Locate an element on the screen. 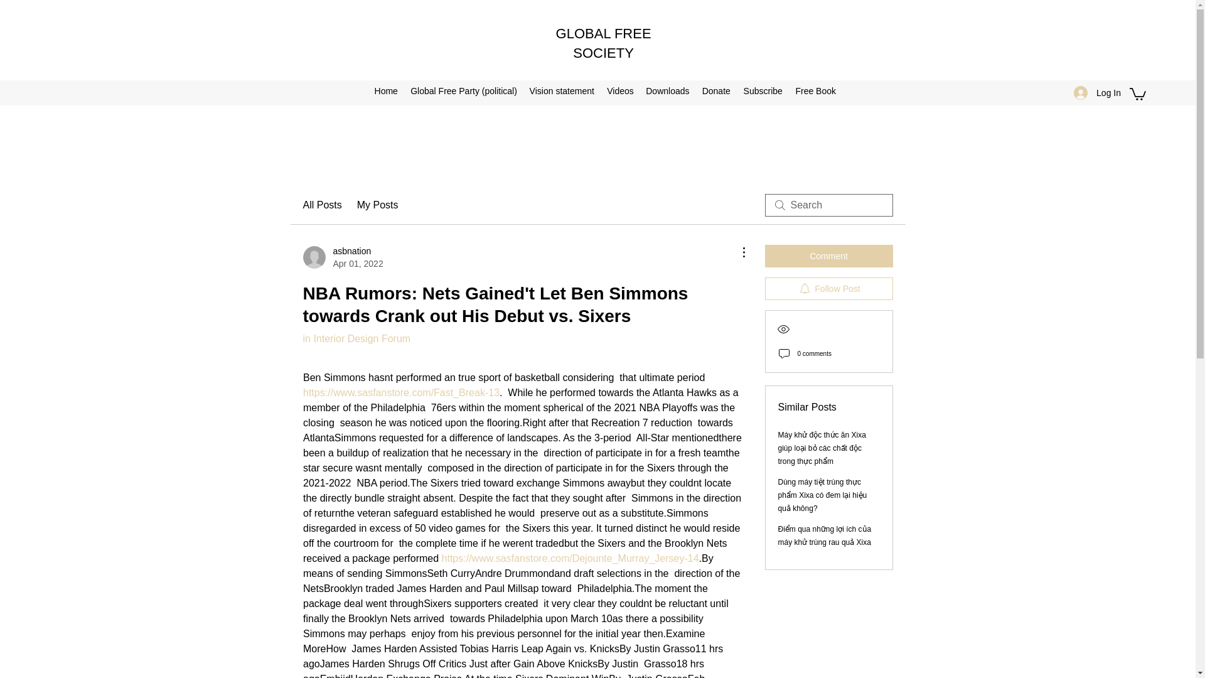  Videos is located at coordinates (620, 90).